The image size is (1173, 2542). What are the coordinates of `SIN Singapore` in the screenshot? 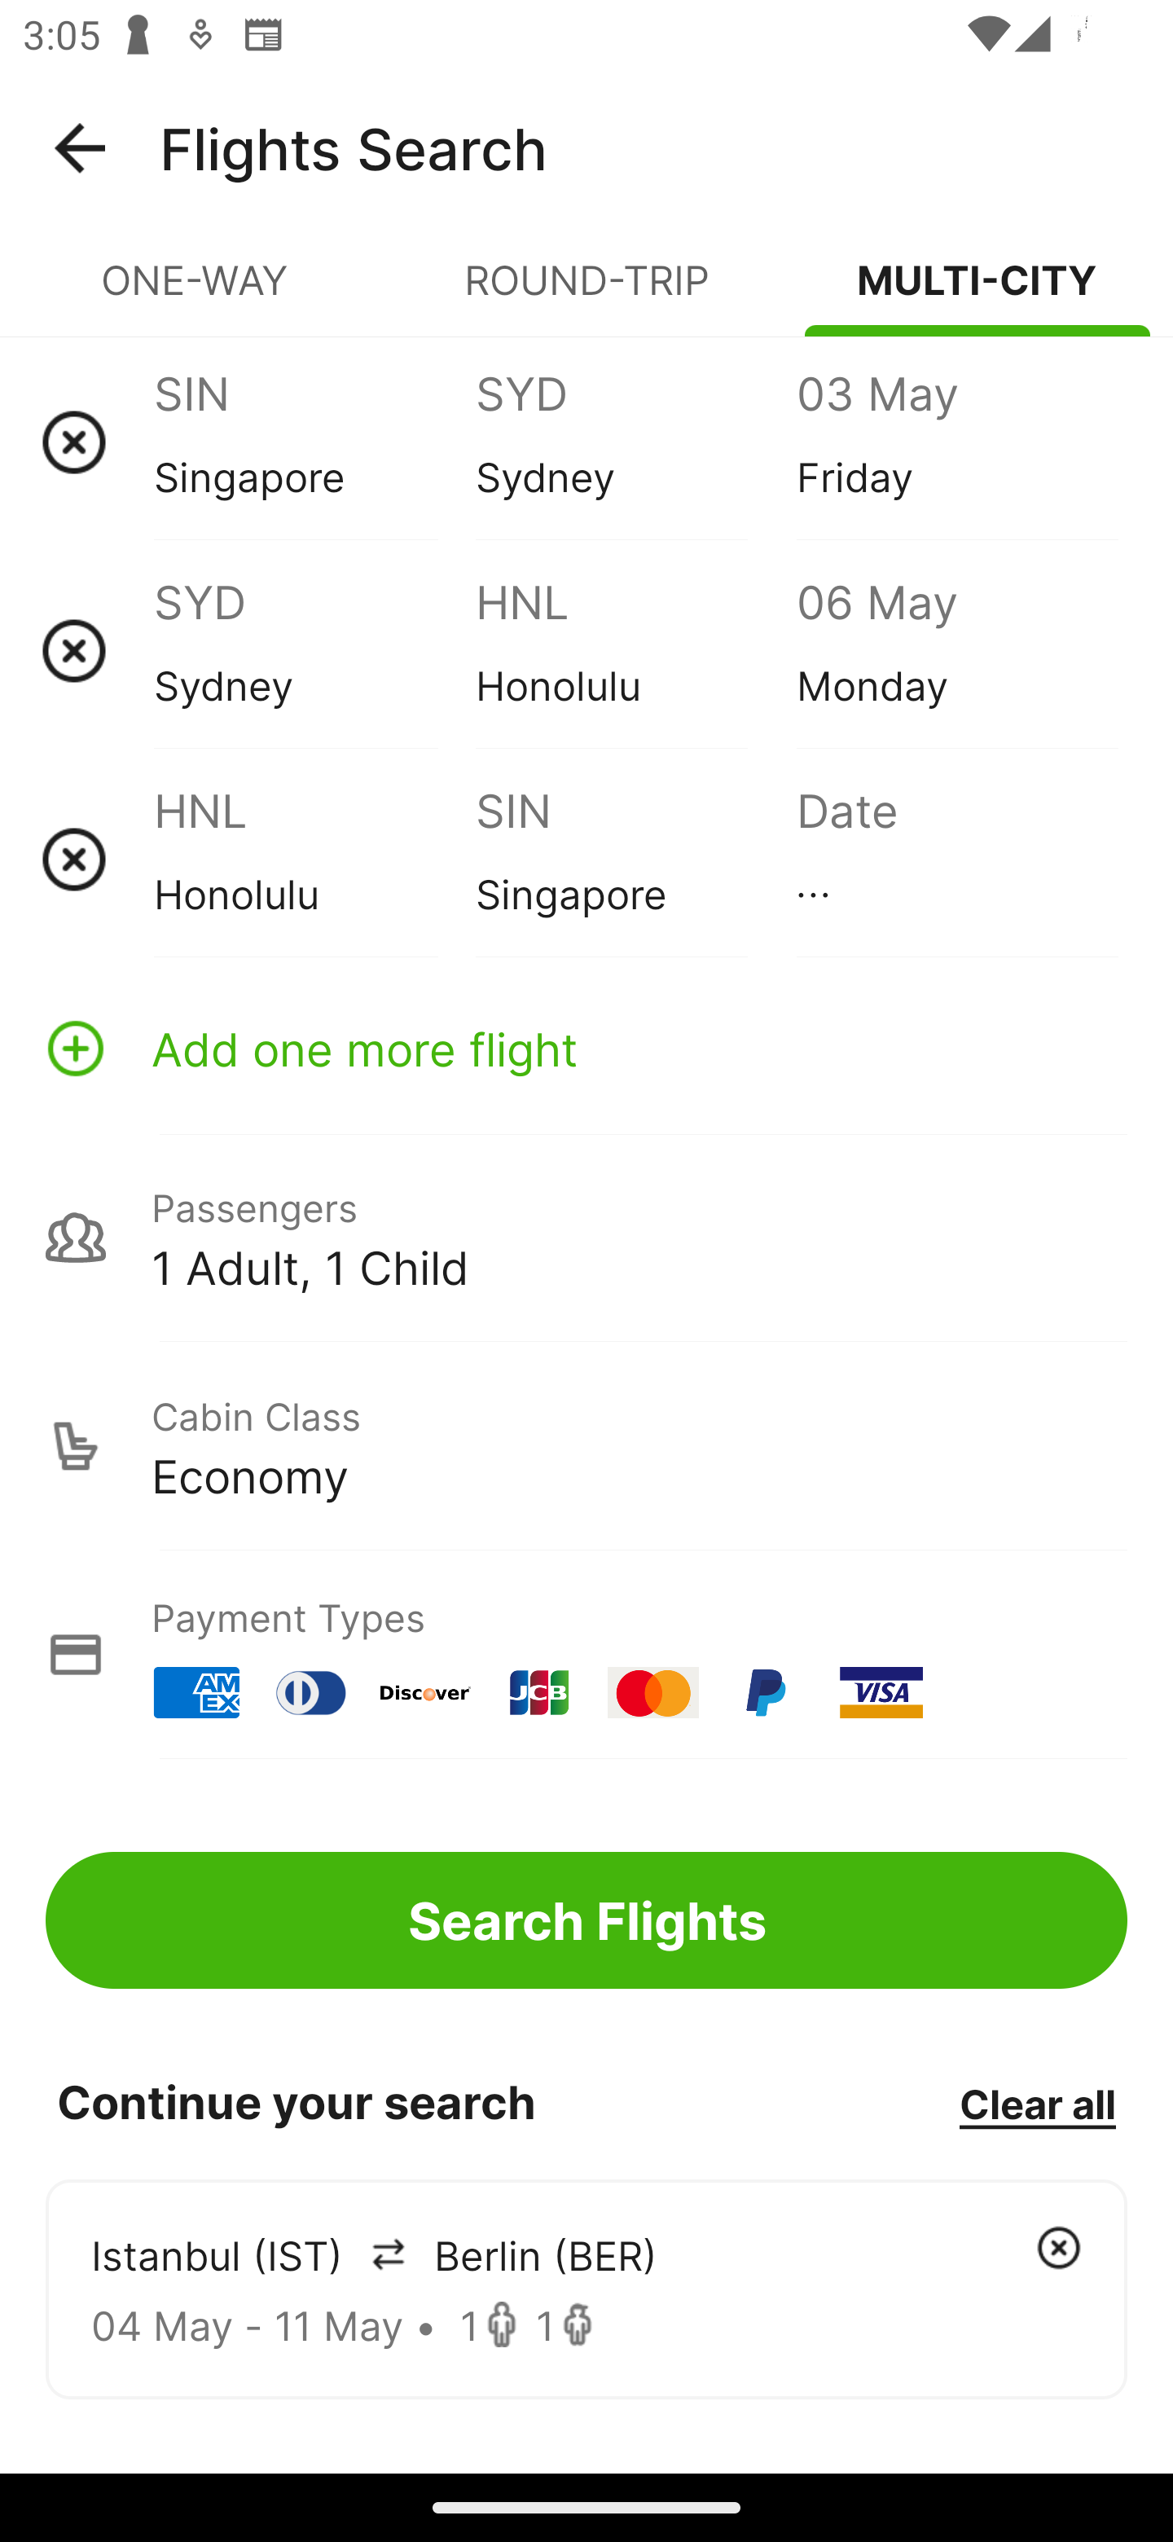 It's located at (635, 859).